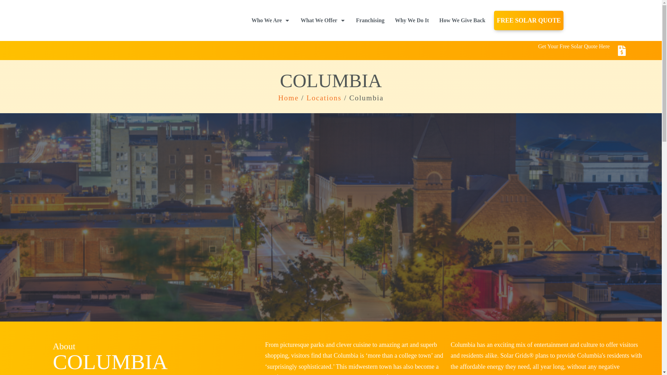 The height and width of the screenshot is (375, 667). What do you see at coordinates (462, 20) in the screenshot?
I see `How We Give Back` at bounding box center [462, 20].